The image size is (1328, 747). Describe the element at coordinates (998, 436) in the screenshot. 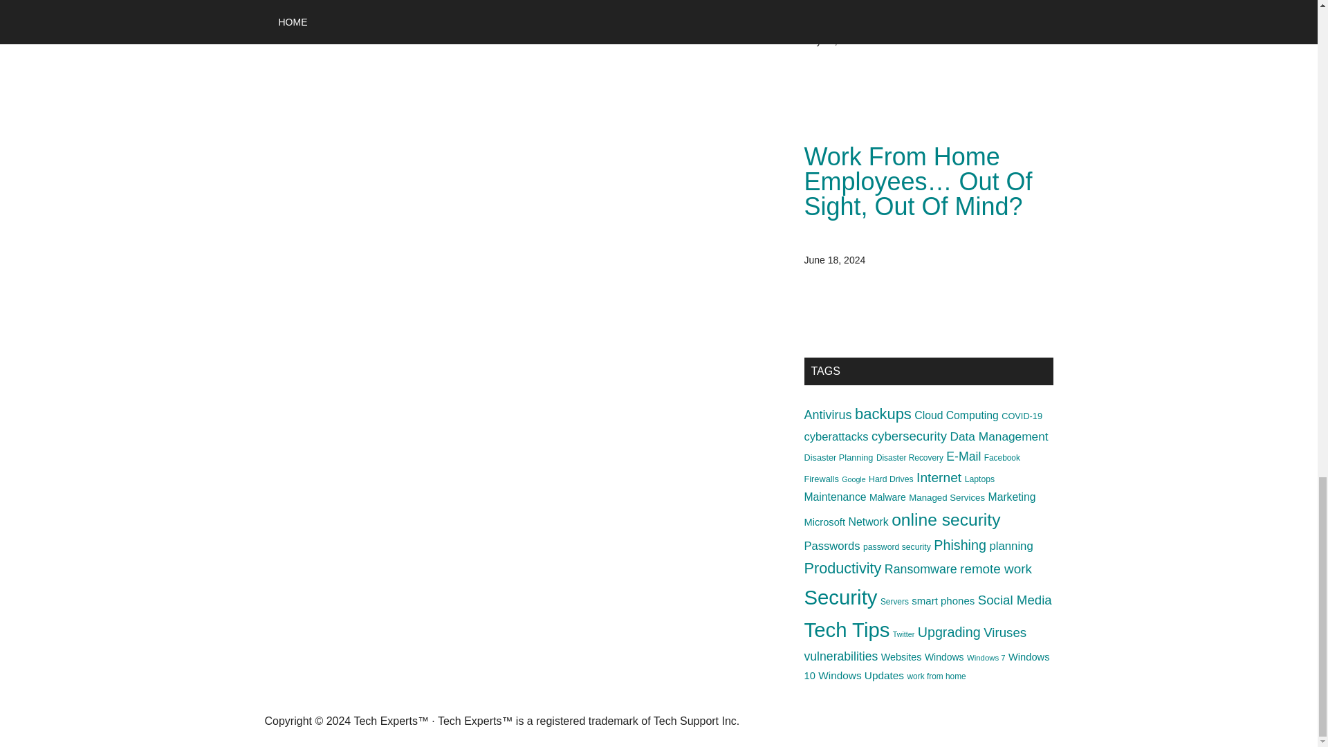

I see `Data Management` at that location.